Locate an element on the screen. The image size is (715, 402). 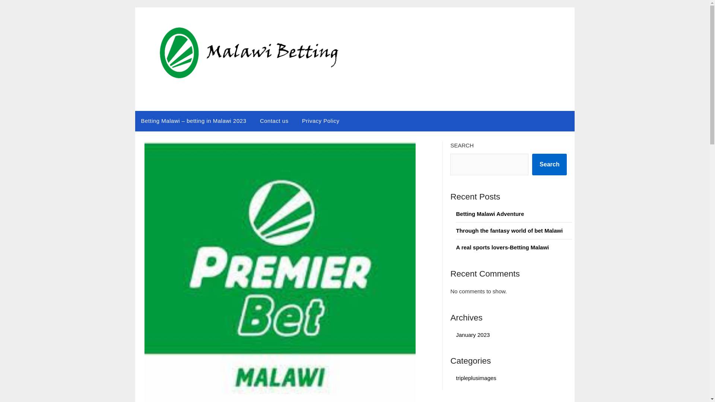
A real sports lovers-Betting Malawi is located at coordinates (502, 247).